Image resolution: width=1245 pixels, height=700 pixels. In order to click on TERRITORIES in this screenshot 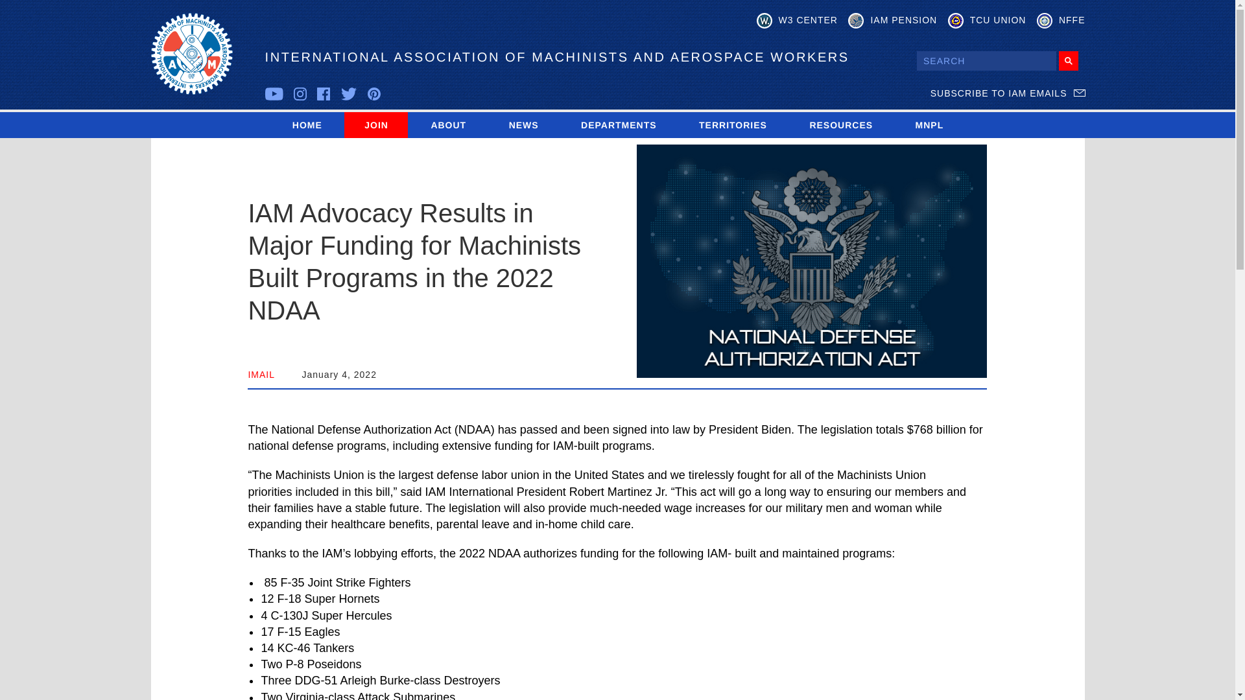, I will do `click(733, 124)`.